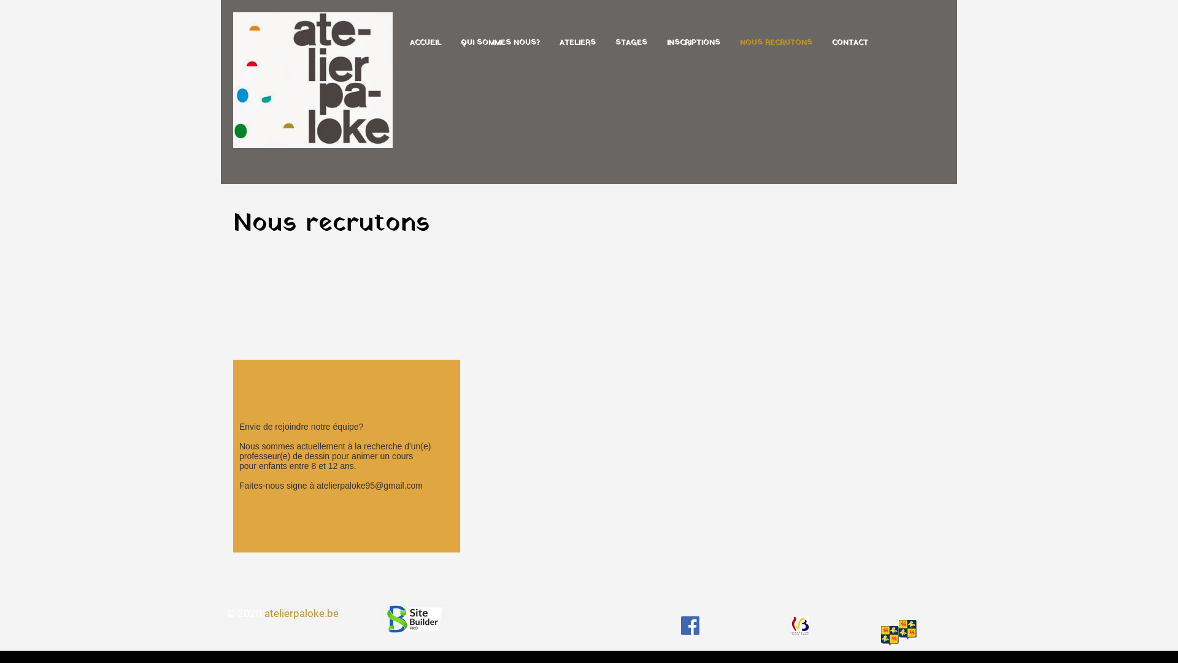 This screenshot has height=663, width=1178. What do you see at coordinates (302, 613) in the screenshot?
I see `atelierpaloke.be` at bounding box center [302, 613].